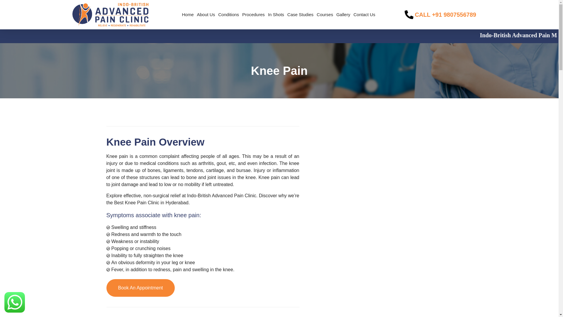 The image size is (563, 317). I want to click on Procedures, so click(253, 15).